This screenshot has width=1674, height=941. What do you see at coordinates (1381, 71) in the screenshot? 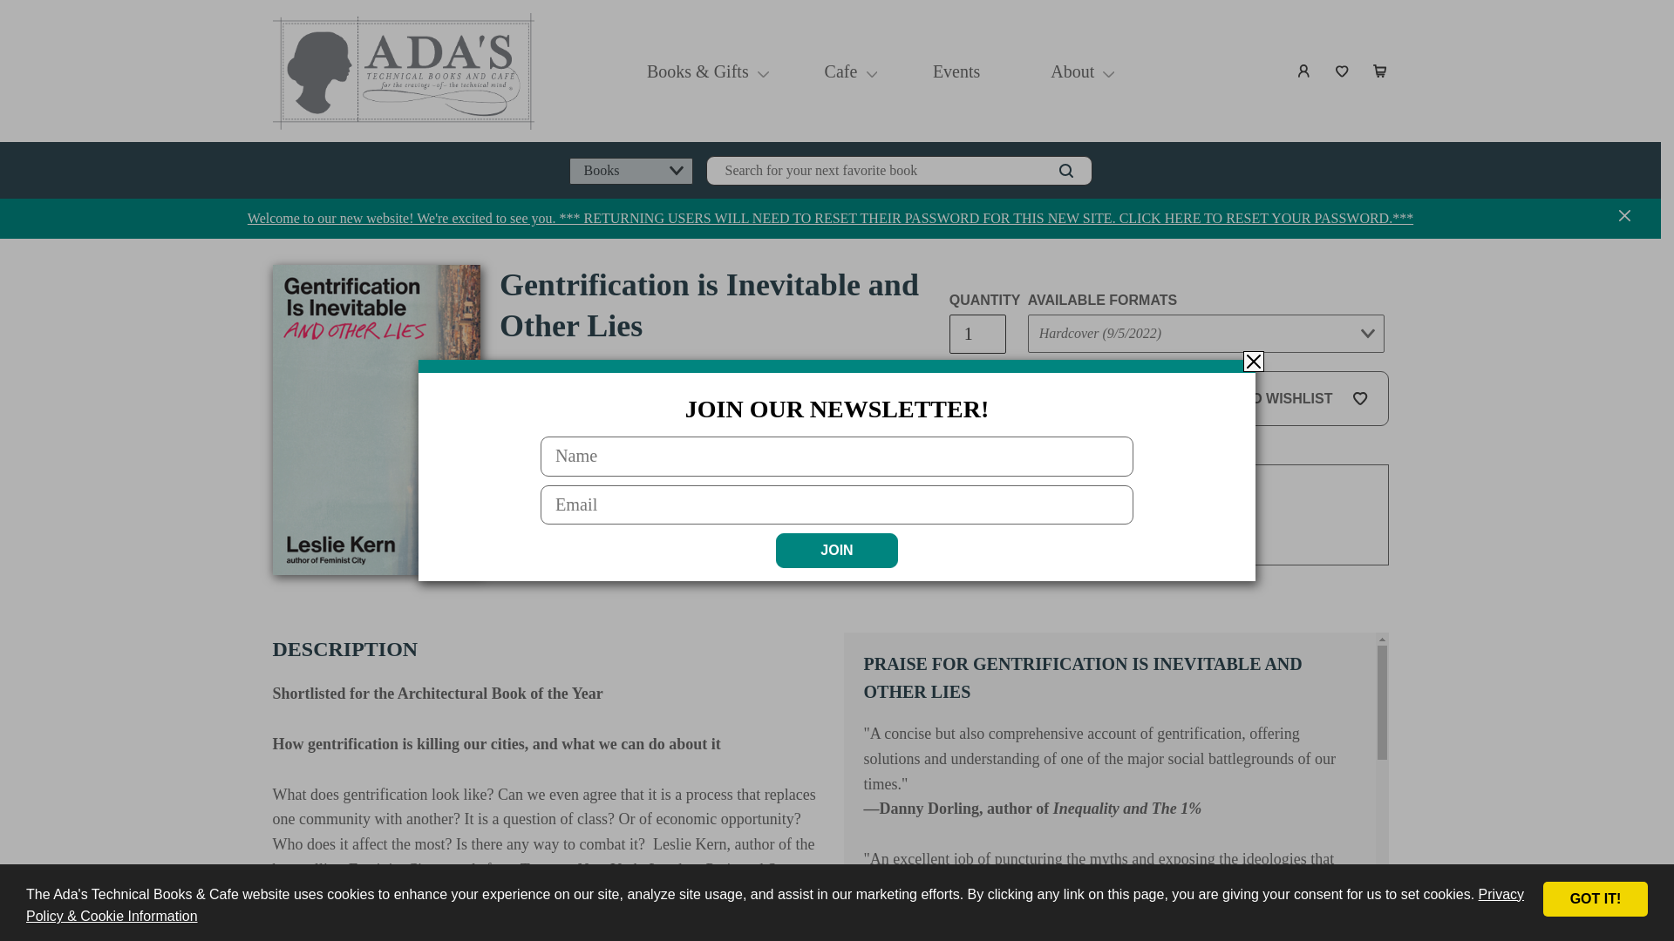
I see `Cart` at bounding box center [1381, 71].